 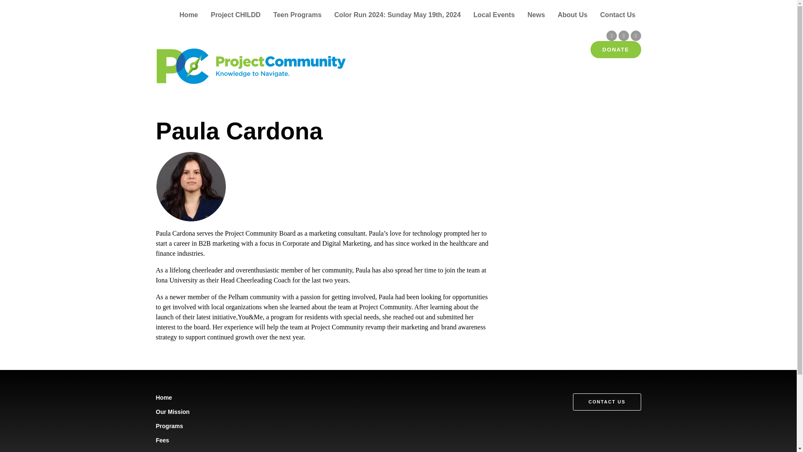 What do you see at coordinates (298, 15) in the screenshot?
I see `Teen Programs` at bounding box center [298, 15].